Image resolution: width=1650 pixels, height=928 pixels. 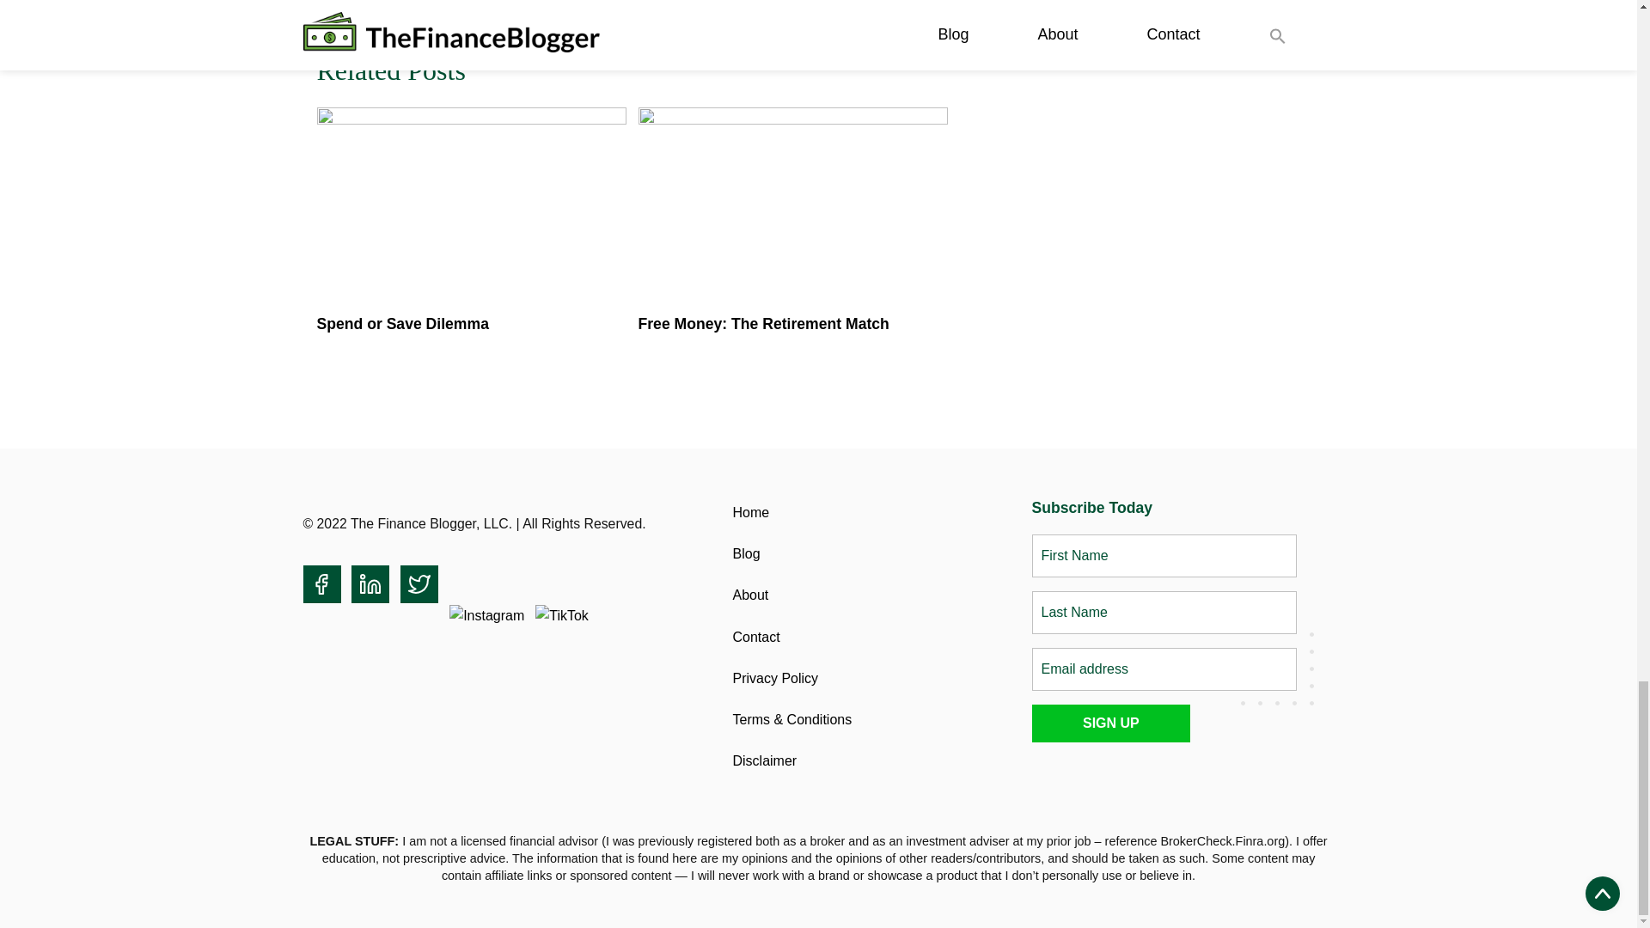 What do you see at coordinates (1110, 723) in the screenshot?
I see `Sign up` at bounding box center [1110, 723].